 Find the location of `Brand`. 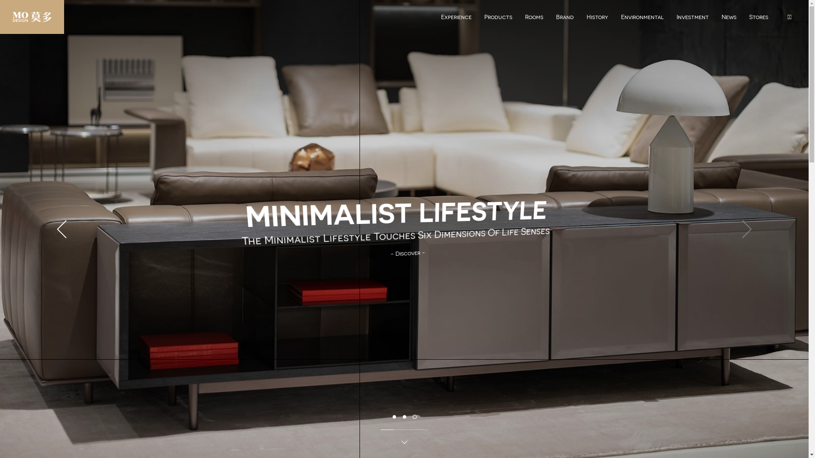

Brand is located at coordinates (565, 14).